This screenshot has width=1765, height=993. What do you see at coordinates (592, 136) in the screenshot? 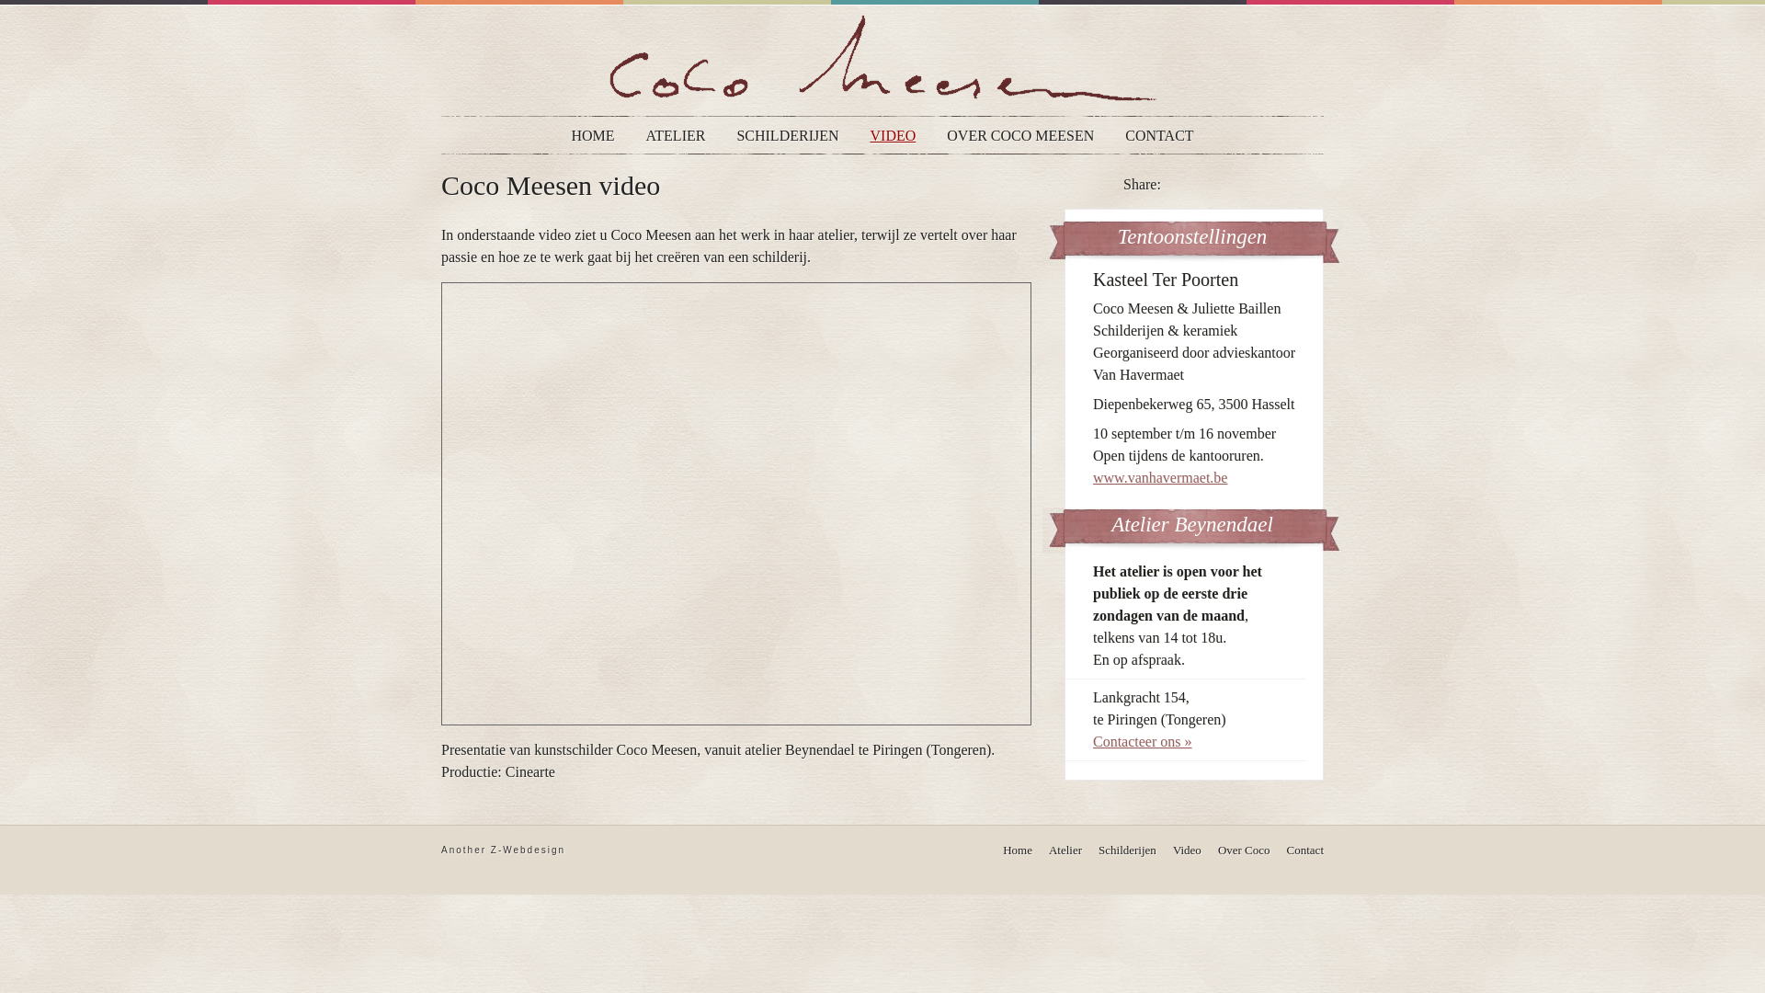
I see `HOME` at bounding box center [592, 136].